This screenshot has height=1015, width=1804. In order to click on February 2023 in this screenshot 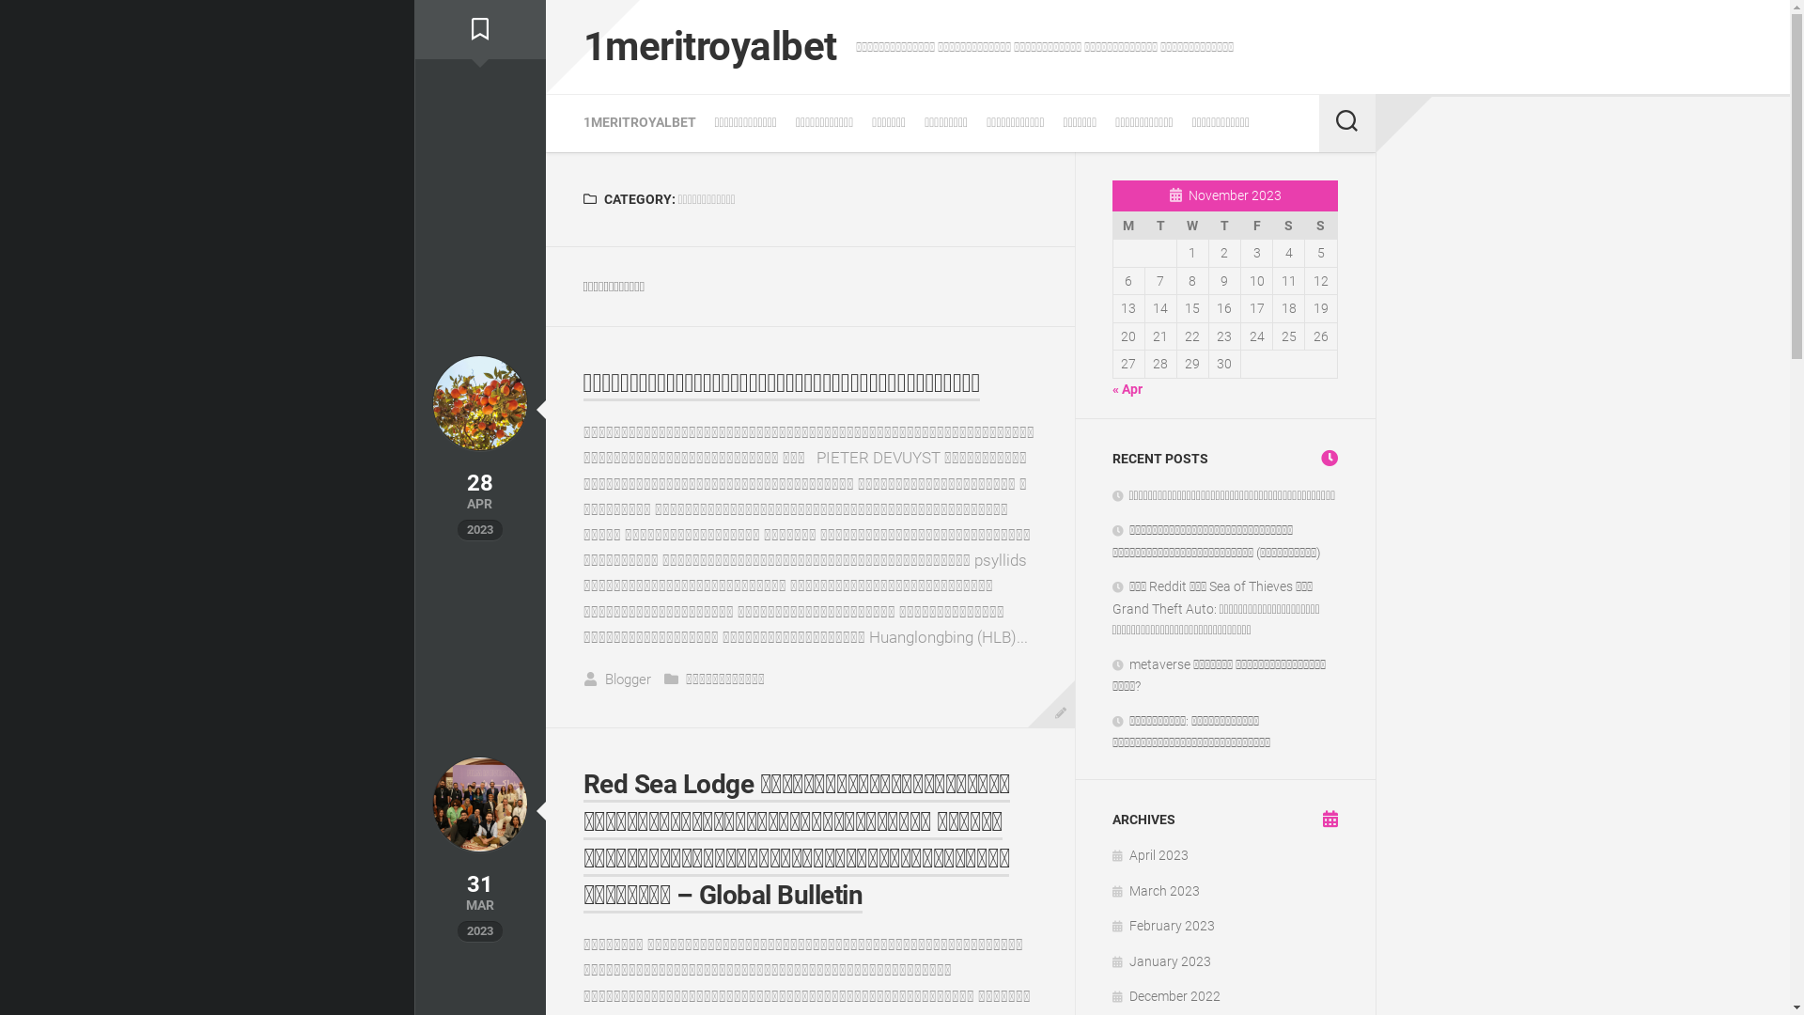, I will do `click(1163, 926)`.